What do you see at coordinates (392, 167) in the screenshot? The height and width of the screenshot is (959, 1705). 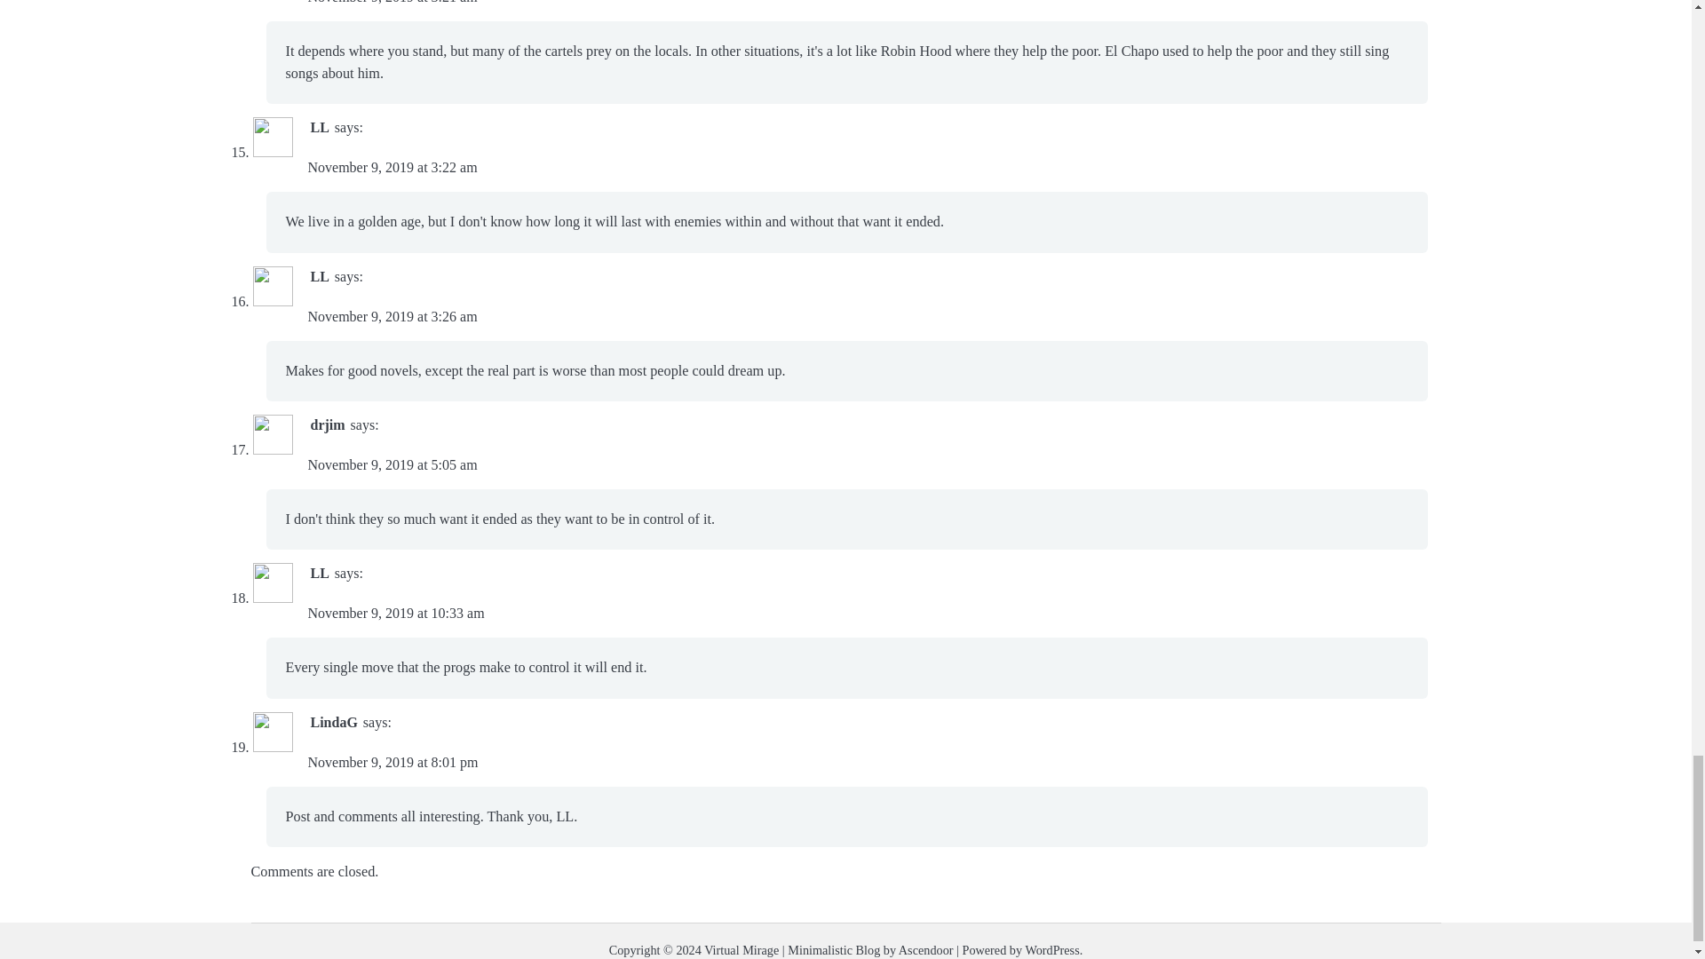 I see `November 9, 2019 at 3:22 am` at bounding box center [392, 167].